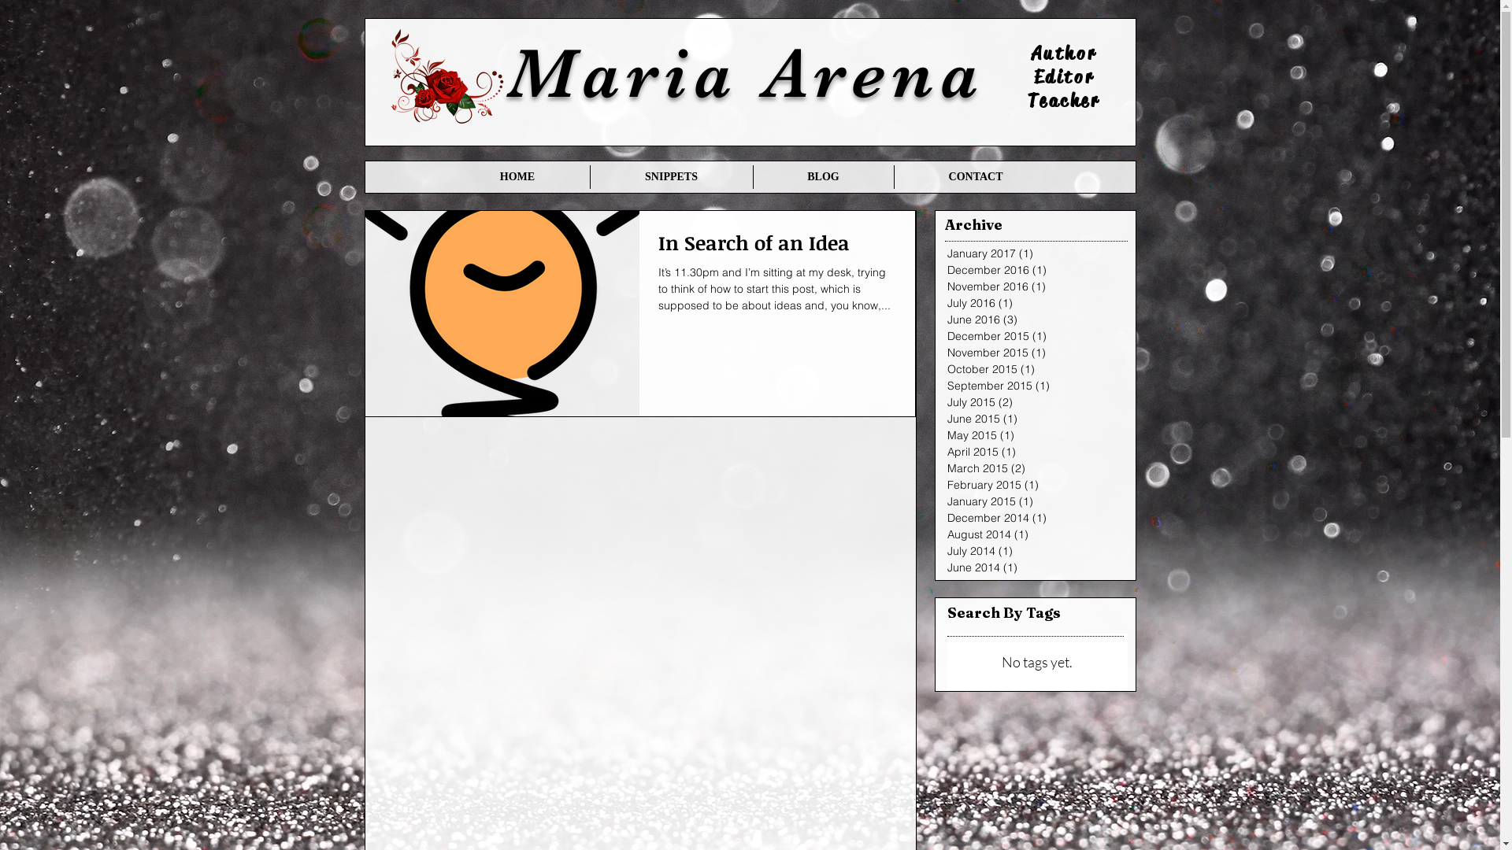 This screenshot has height=850, width=1512. What do you see at coordinates (1031, 551) in the screenshot?
I see `July 2014 (1)` at bounding box center [1031, 551].